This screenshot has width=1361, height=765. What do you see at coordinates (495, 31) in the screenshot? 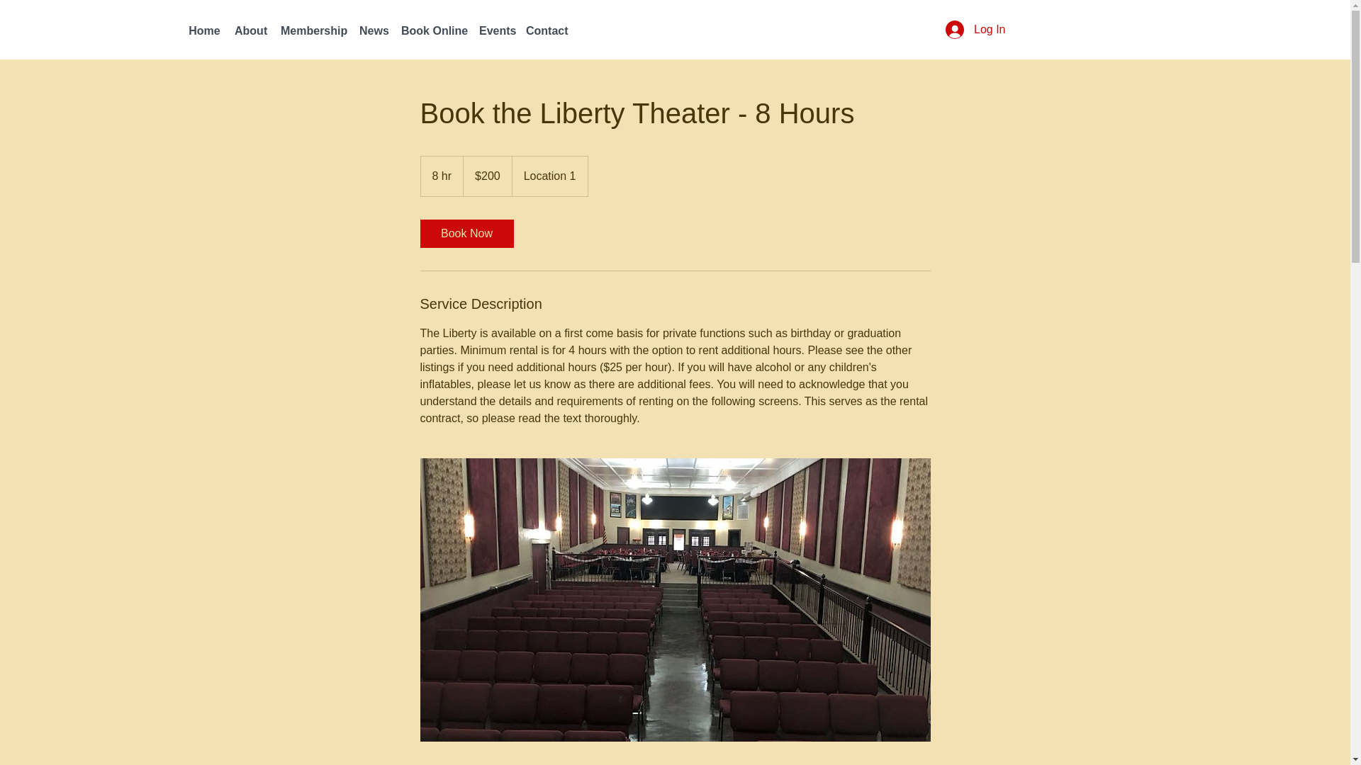
I see `Events` at bounding box center [495, 31].